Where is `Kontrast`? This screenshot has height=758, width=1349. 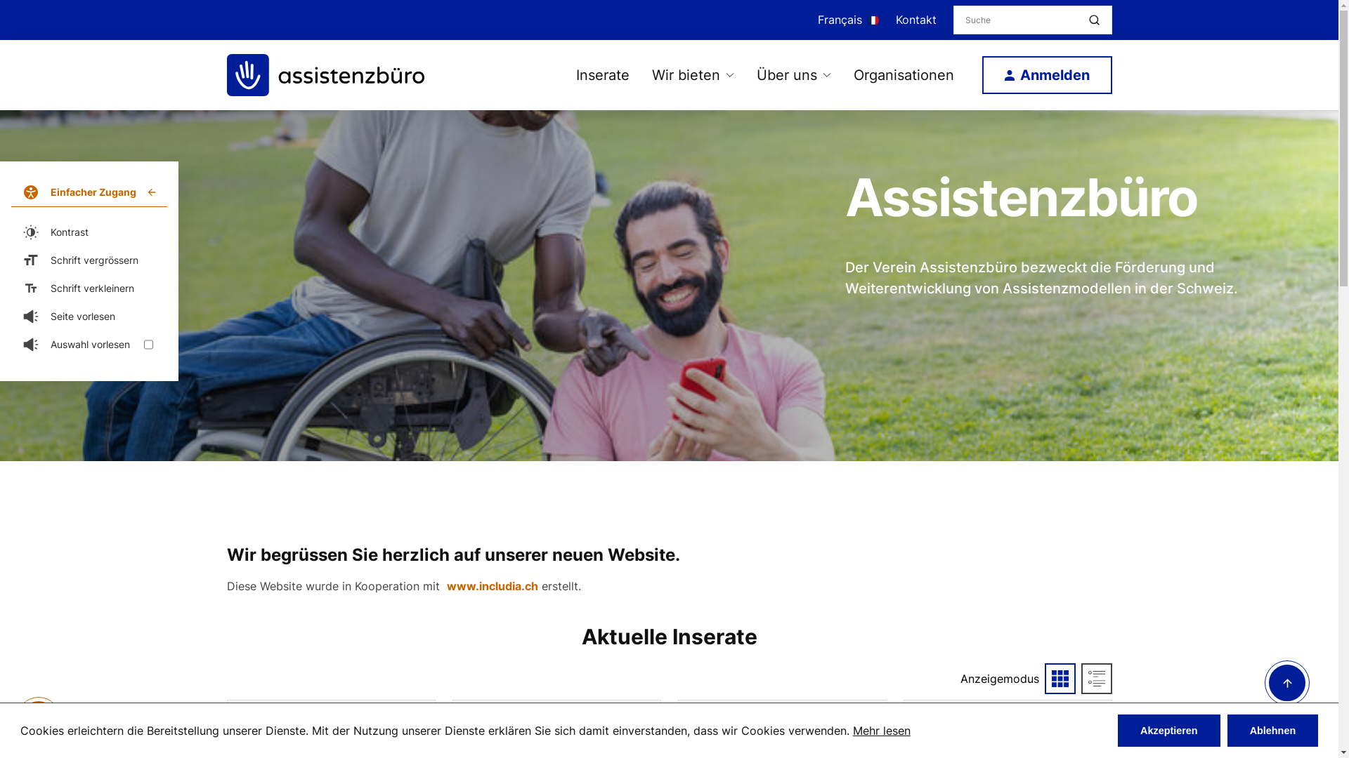 Kontrast is located at coordinates (89, 232).